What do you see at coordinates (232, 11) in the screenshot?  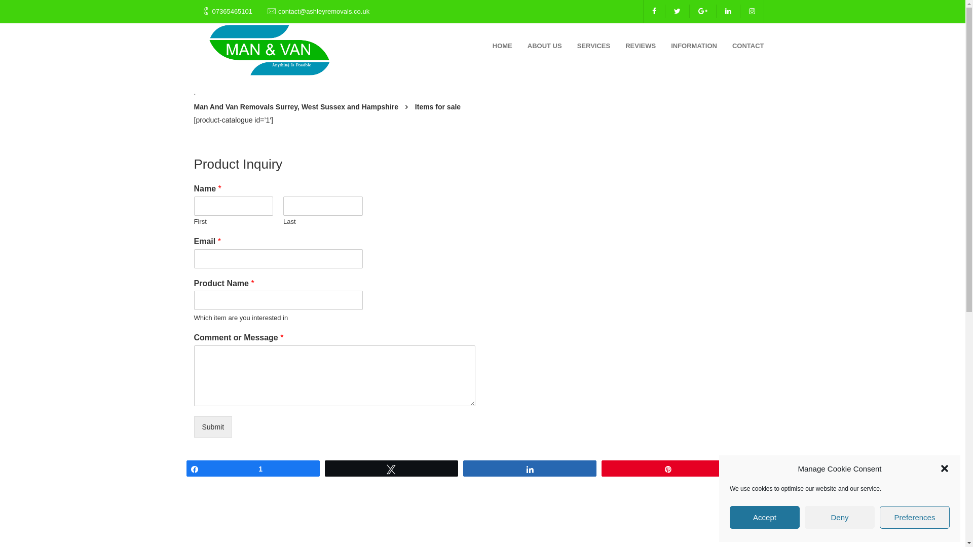 I see `07365465101` at bounding box center [232, 11].